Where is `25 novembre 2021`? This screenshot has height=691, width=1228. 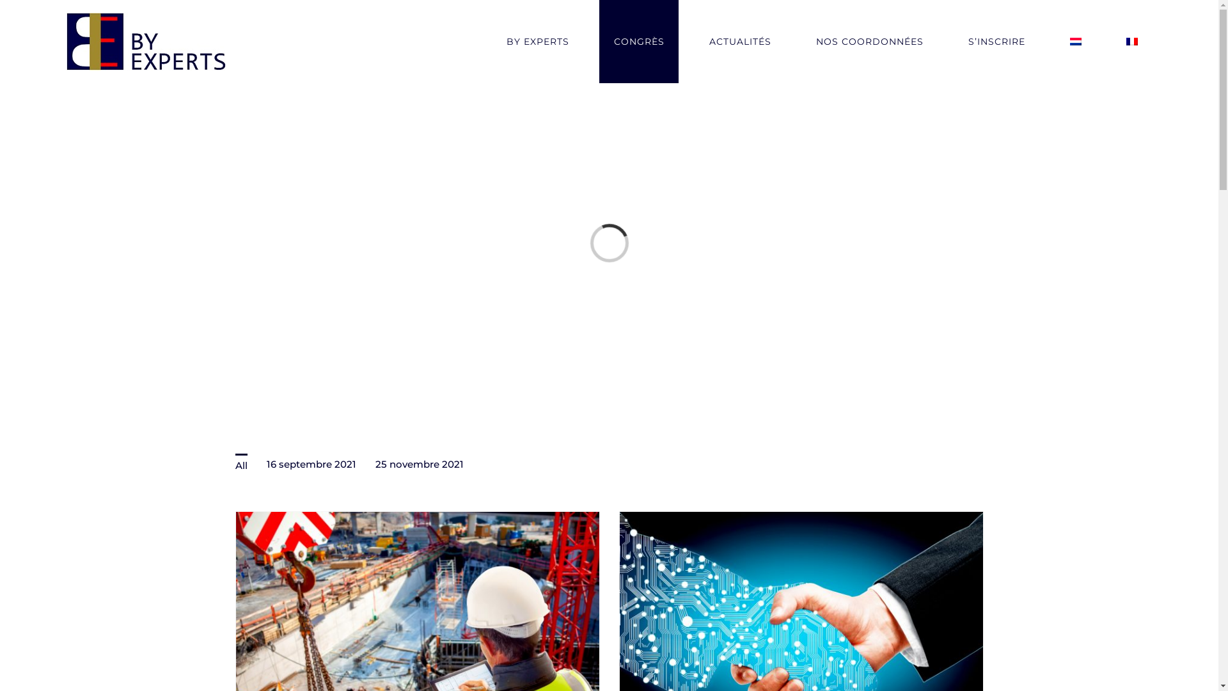 25 novembre 2021 is located at coordinates (419, 465).